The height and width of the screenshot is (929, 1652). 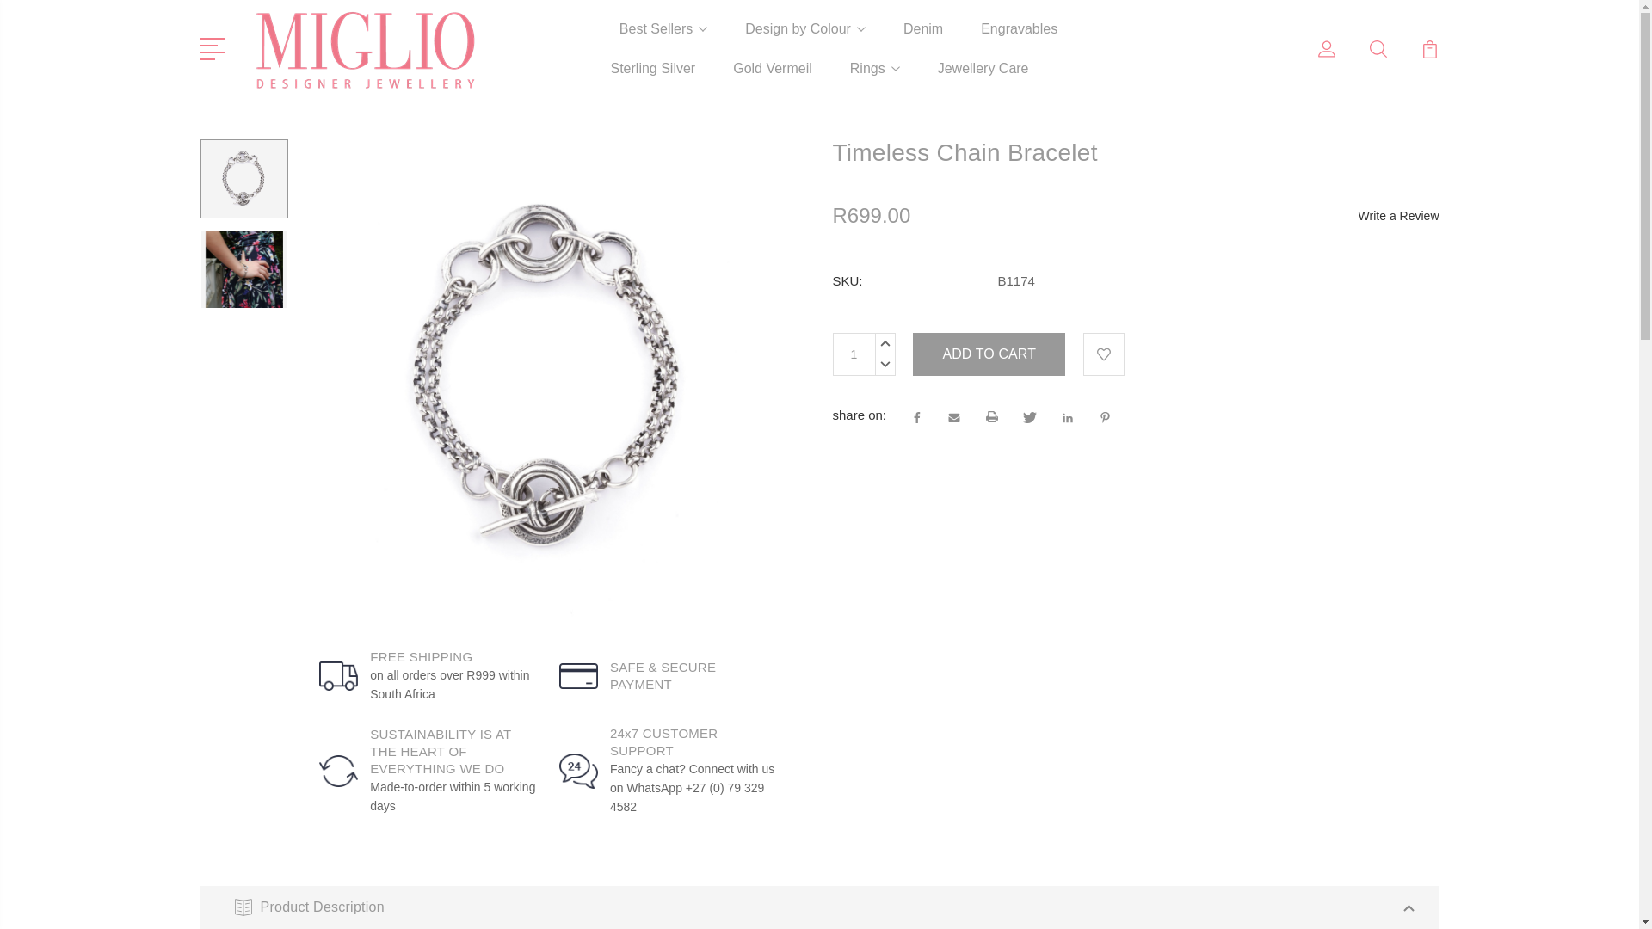 I want to click on Timeless Chain Bracelet   , so click(x=243, y=179).